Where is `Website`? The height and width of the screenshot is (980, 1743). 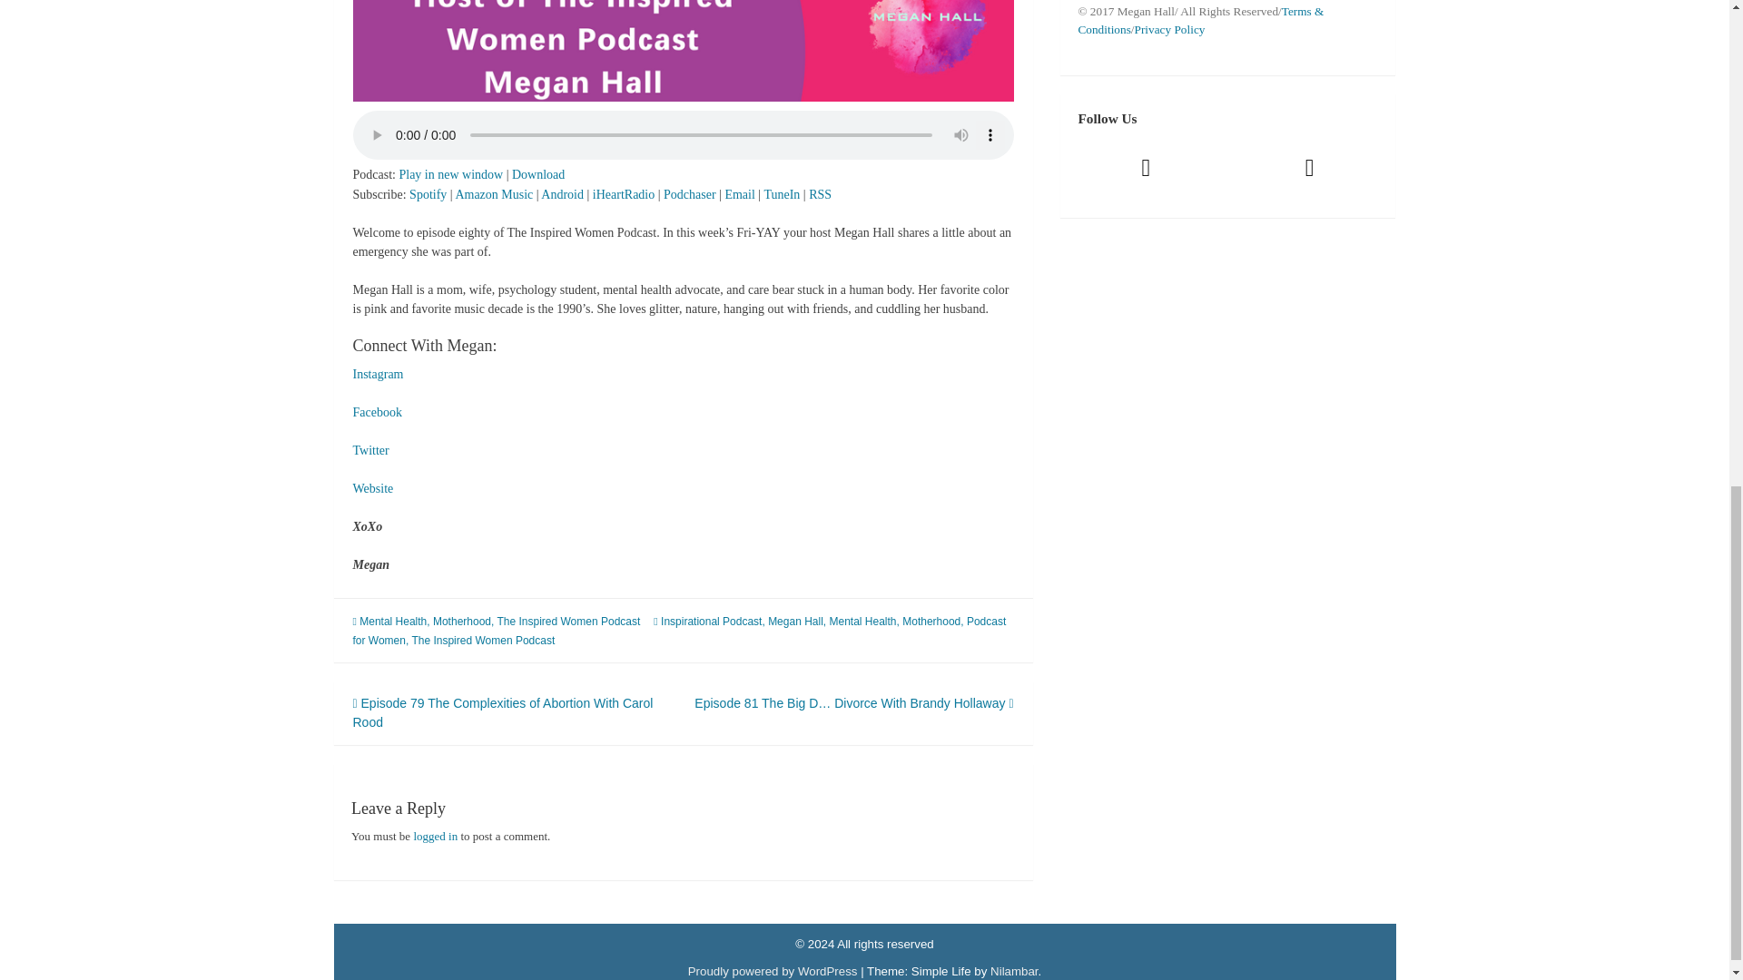
Website is located at coordinates (372, 488).